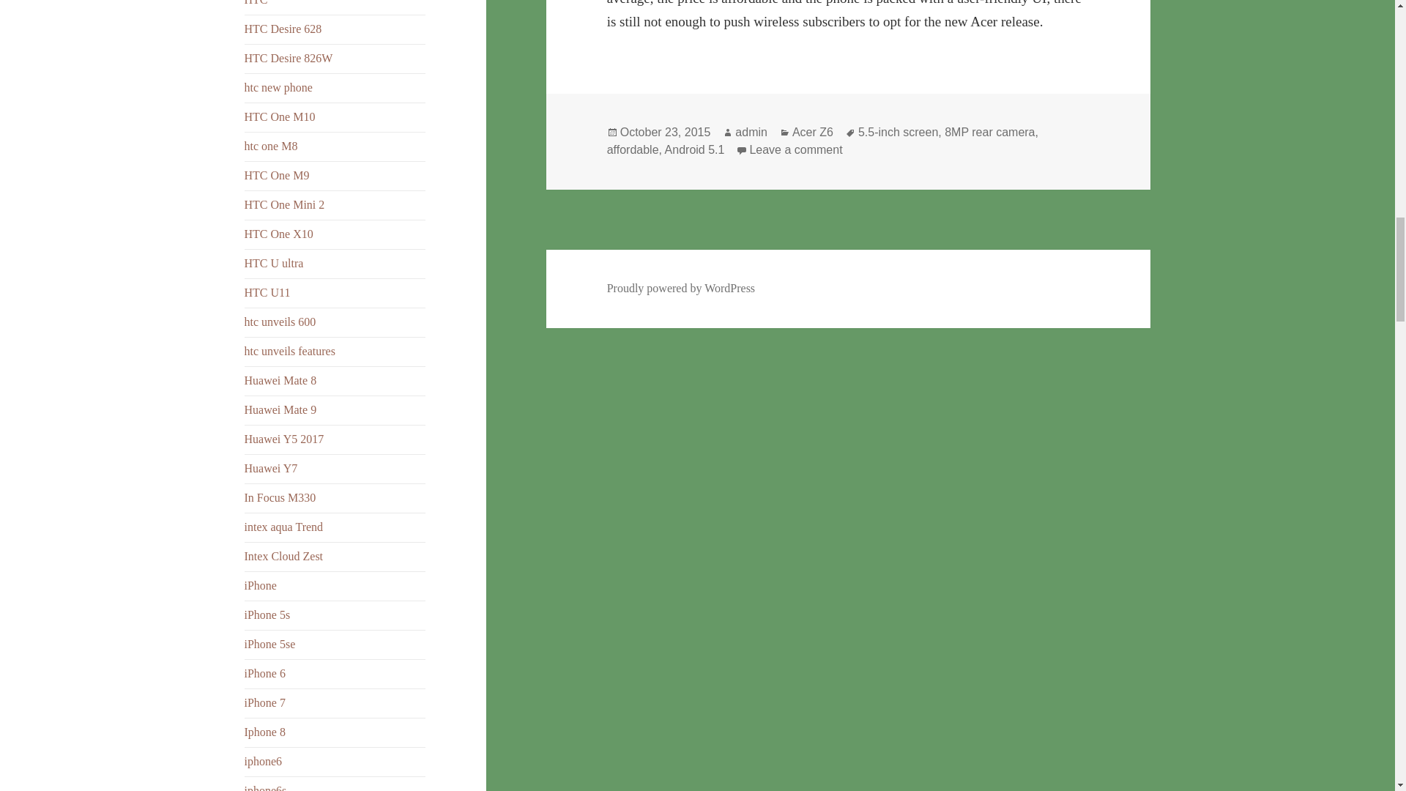 This screenshot has height=791, width=1406. What do you see at coordinates (280, 117) in the screenshot?
I see `HTC One M10` at bounding box center [280, 117].